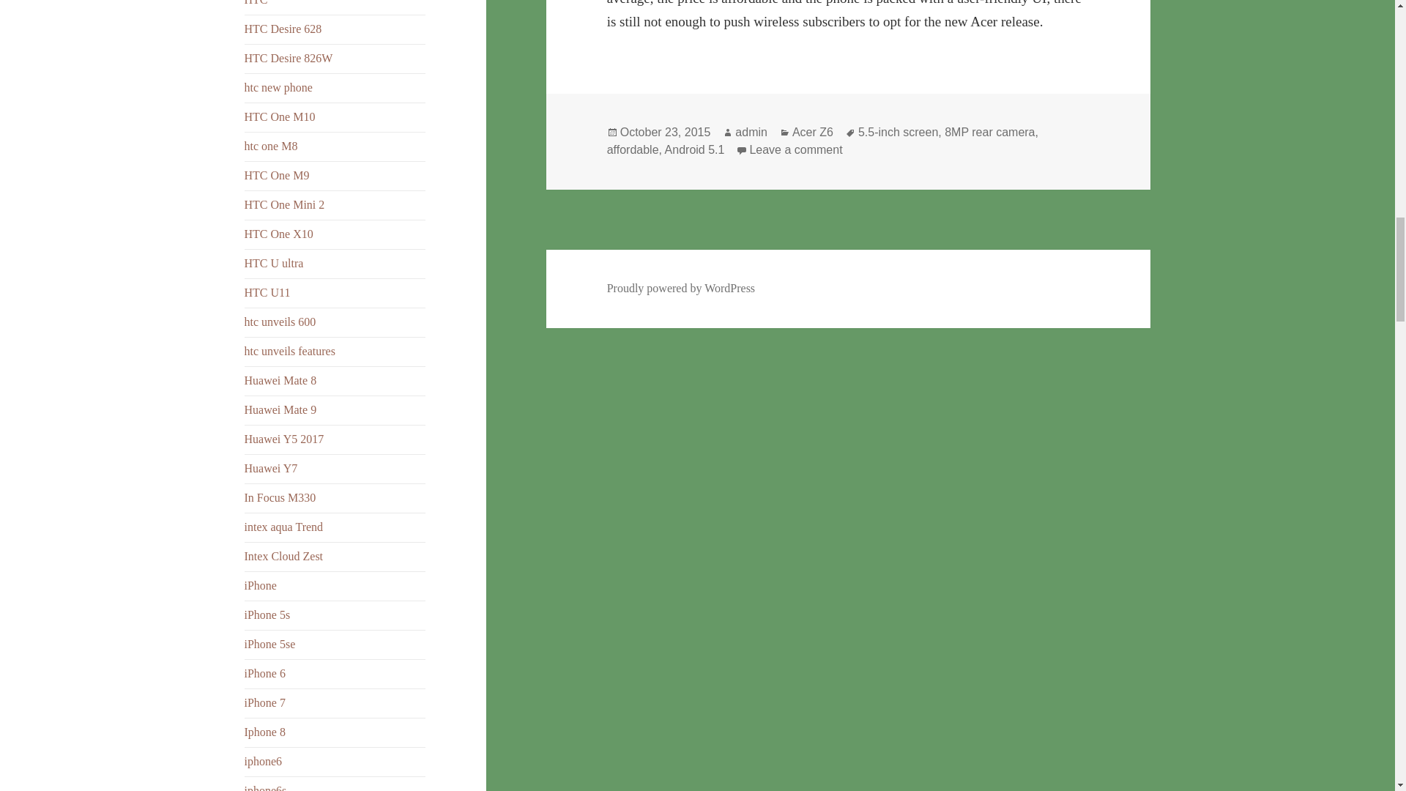 This screenshot has height=791, width=1406. What do you see at coordinates (280, 117) in the screenshot?
I see `HTC One M10` at bounding box center [280, 117].